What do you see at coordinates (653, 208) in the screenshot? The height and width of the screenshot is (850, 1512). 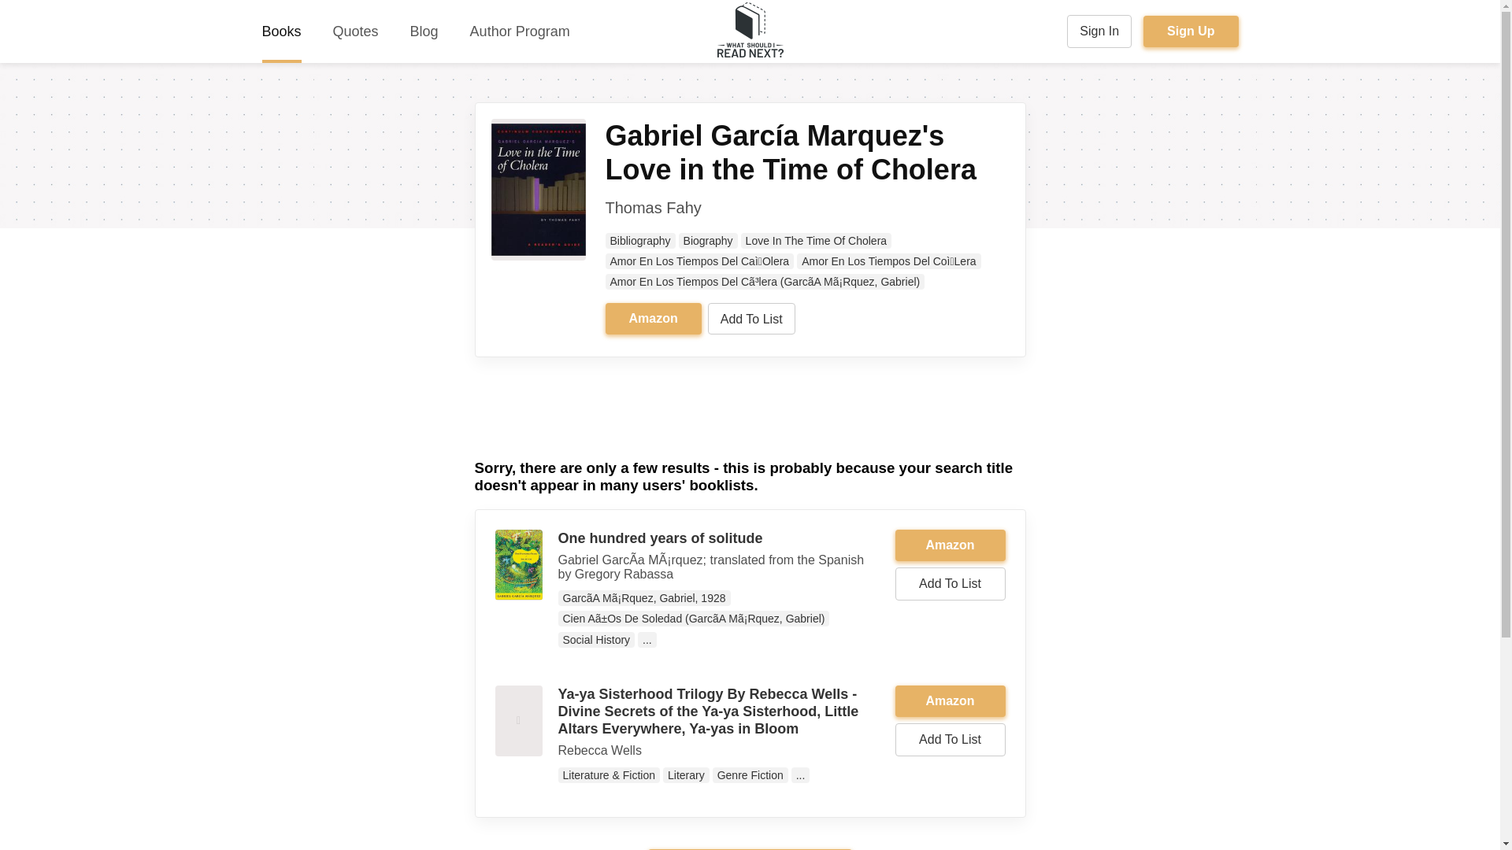 I see `Thomas Fahy` at bounding box center [653, 208].